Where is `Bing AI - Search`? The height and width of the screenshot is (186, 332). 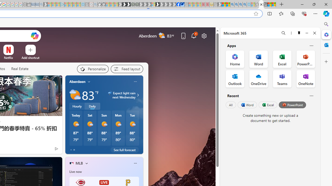 Bing AI - Search is located at coordinates (232, 5).